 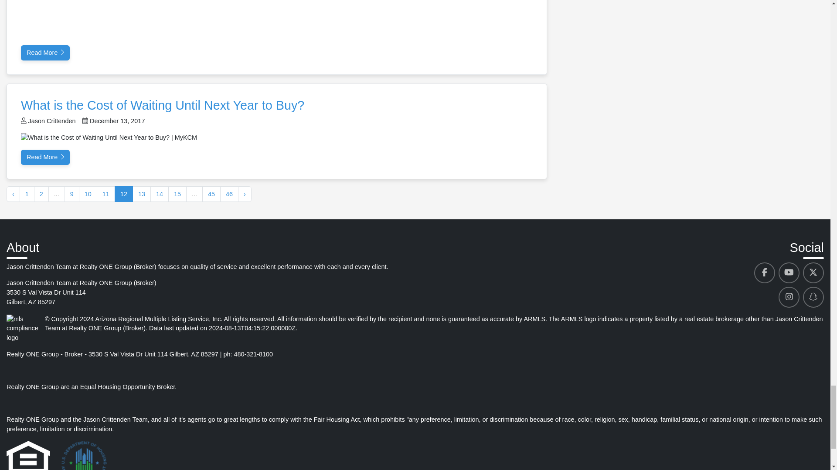 What do you see at coordinates (160, 194) in the screenshot?
I see `14` at bounding box center [160, 194].